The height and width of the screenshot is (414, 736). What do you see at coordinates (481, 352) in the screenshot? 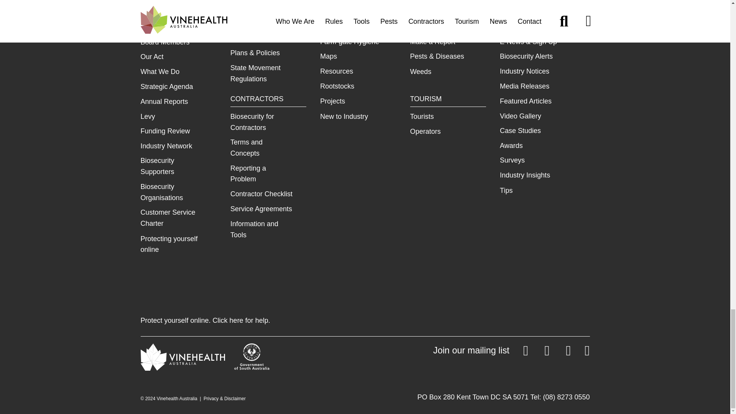
I see `Subscribe` at bounding box center [481, 352].